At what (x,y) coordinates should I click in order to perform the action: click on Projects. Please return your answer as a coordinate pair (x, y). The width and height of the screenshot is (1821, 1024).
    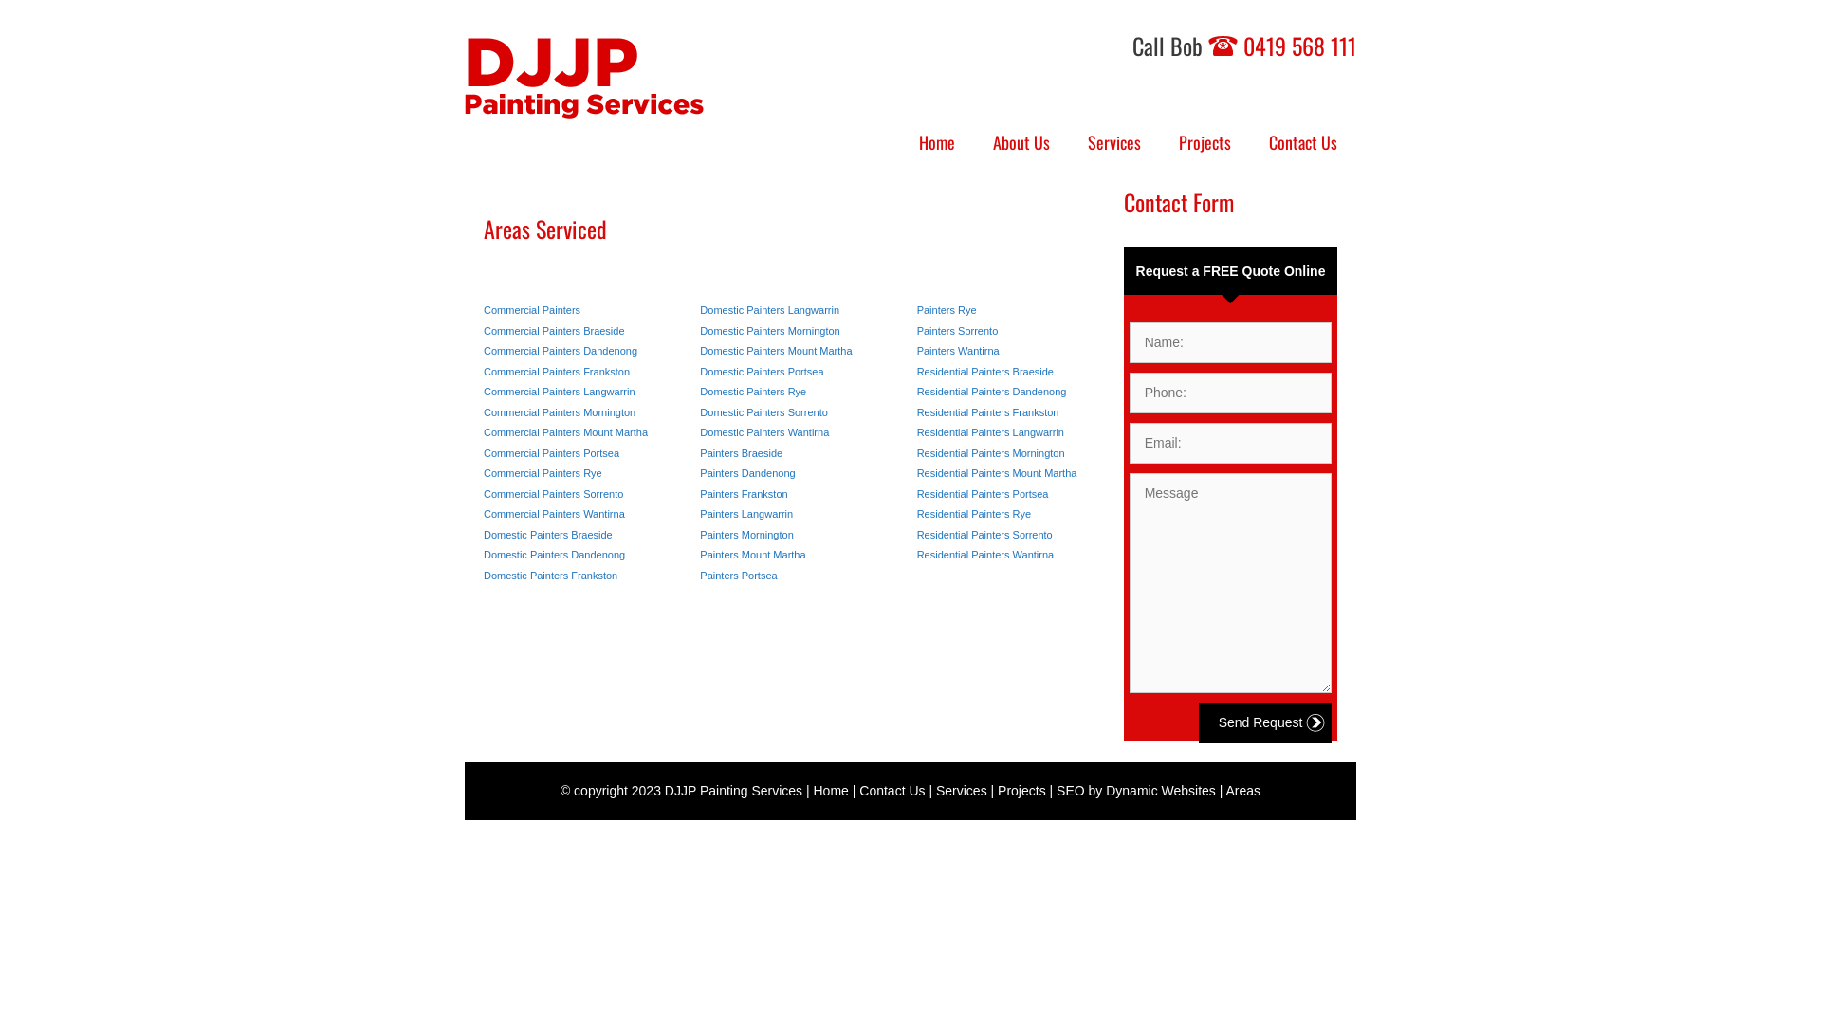
    Looking at the image, I should click on (1022, 791).